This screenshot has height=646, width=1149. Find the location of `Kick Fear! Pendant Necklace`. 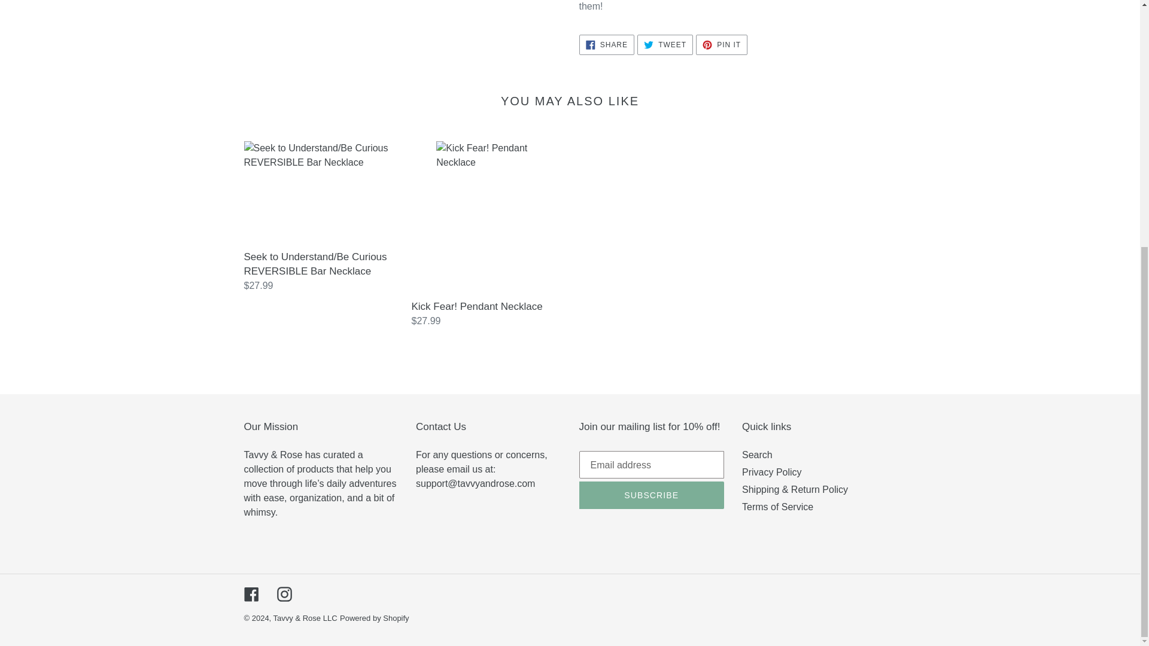

Kick Fear! Pendant Necklace is located at coordinates (486, 234).